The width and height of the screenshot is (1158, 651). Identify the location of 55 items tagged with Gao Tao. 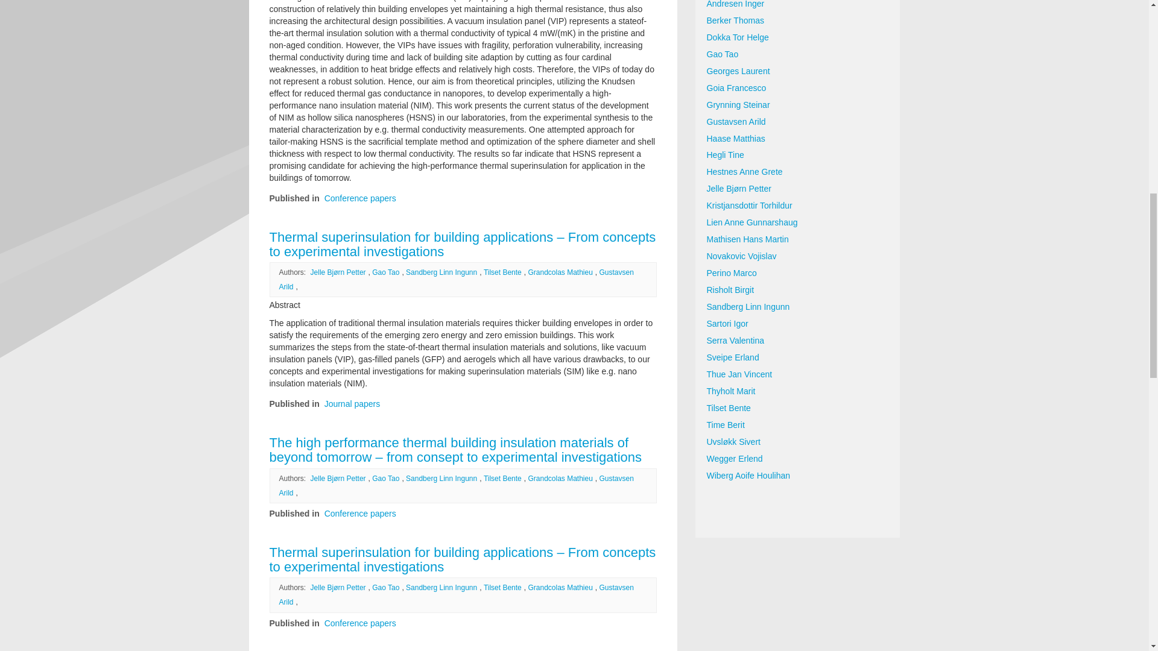
(797, 54).